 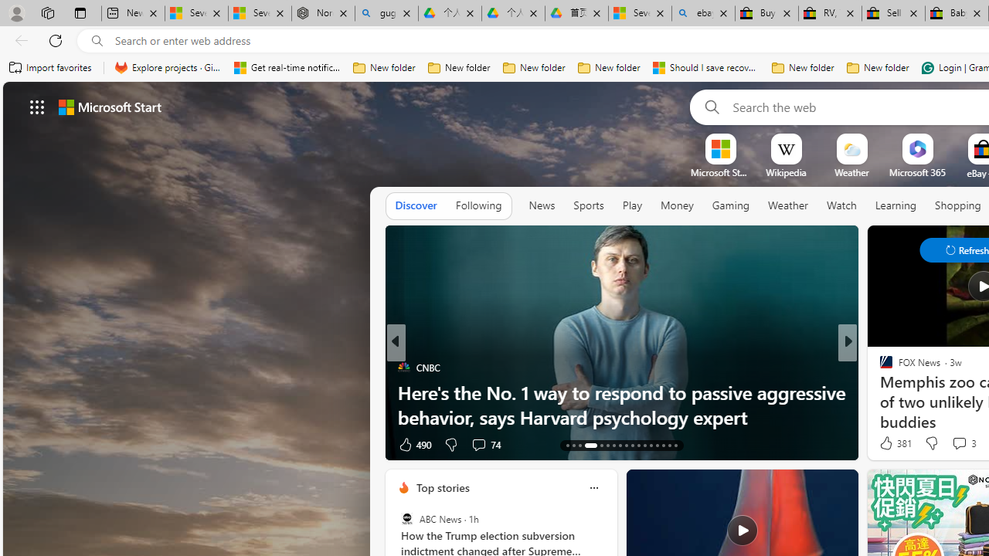 What do you see at coordinates (607, 445) in the screenshot?
I see `AutomationID: tab-18` at bounding box center [607, 445].